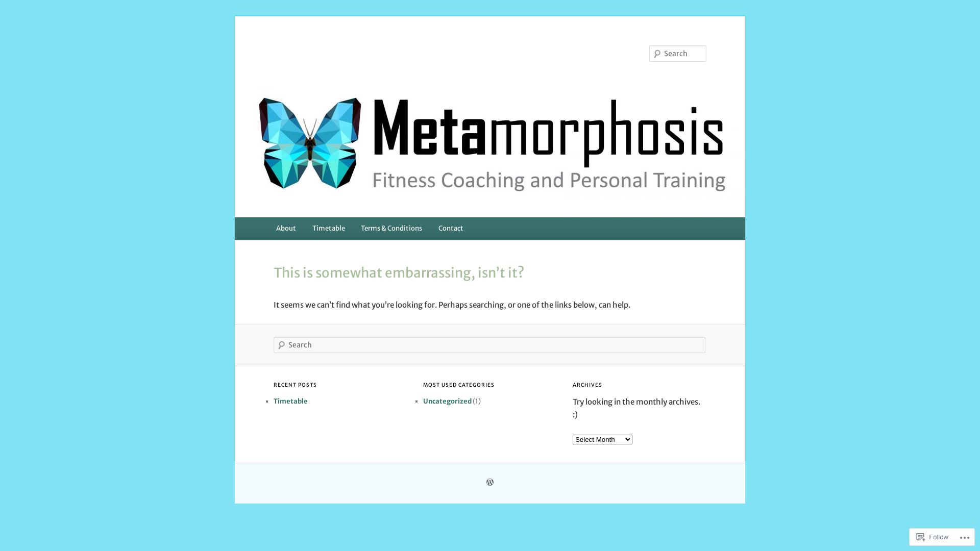 The image size is (980, 551). What do you see at coordinates (329, 229) in the screenshot?
I see `Timetable` at bounding box center [329, 229].